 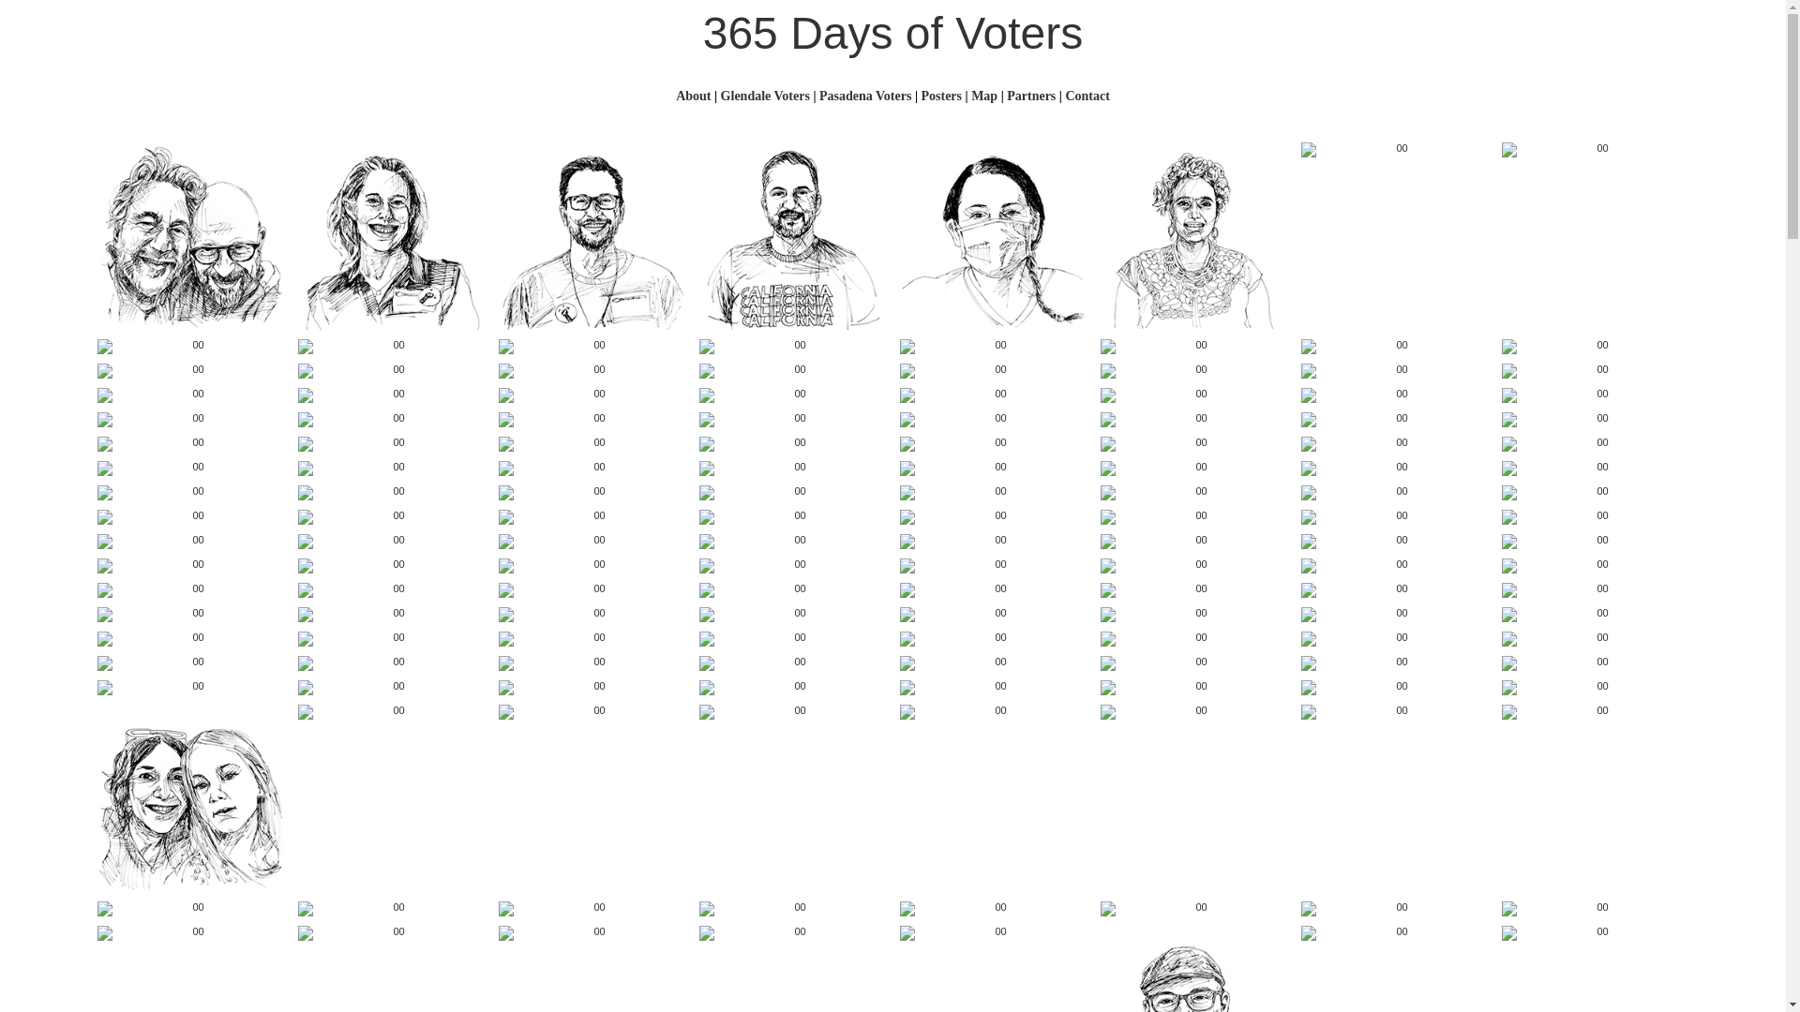 I want to click on Gloria: I want to motivate others to vote., so click(x=392, y=590).